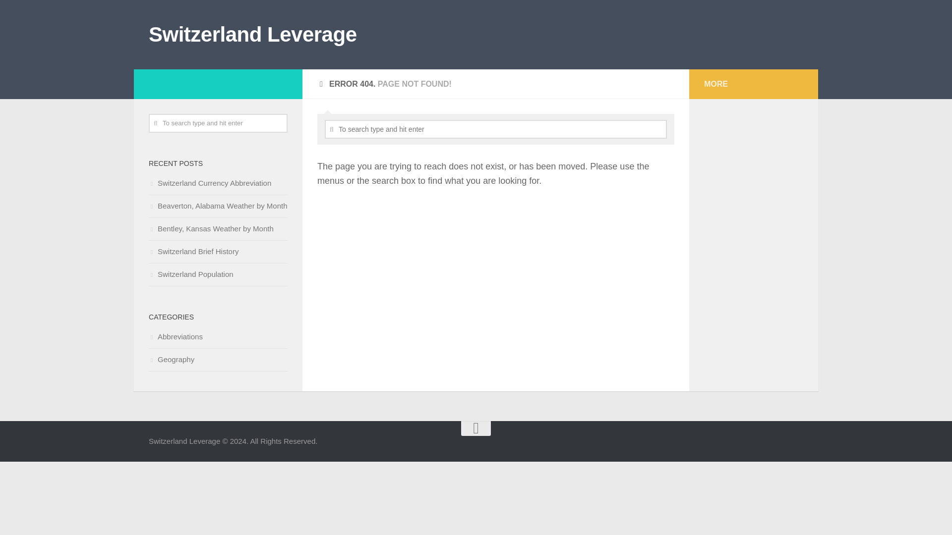 The image size is (952, 535). What do you see at coordinates (210, 183) in the screenshot?
I see `Switzerland Currency Abbreviation` at bounding box center [210, 183].